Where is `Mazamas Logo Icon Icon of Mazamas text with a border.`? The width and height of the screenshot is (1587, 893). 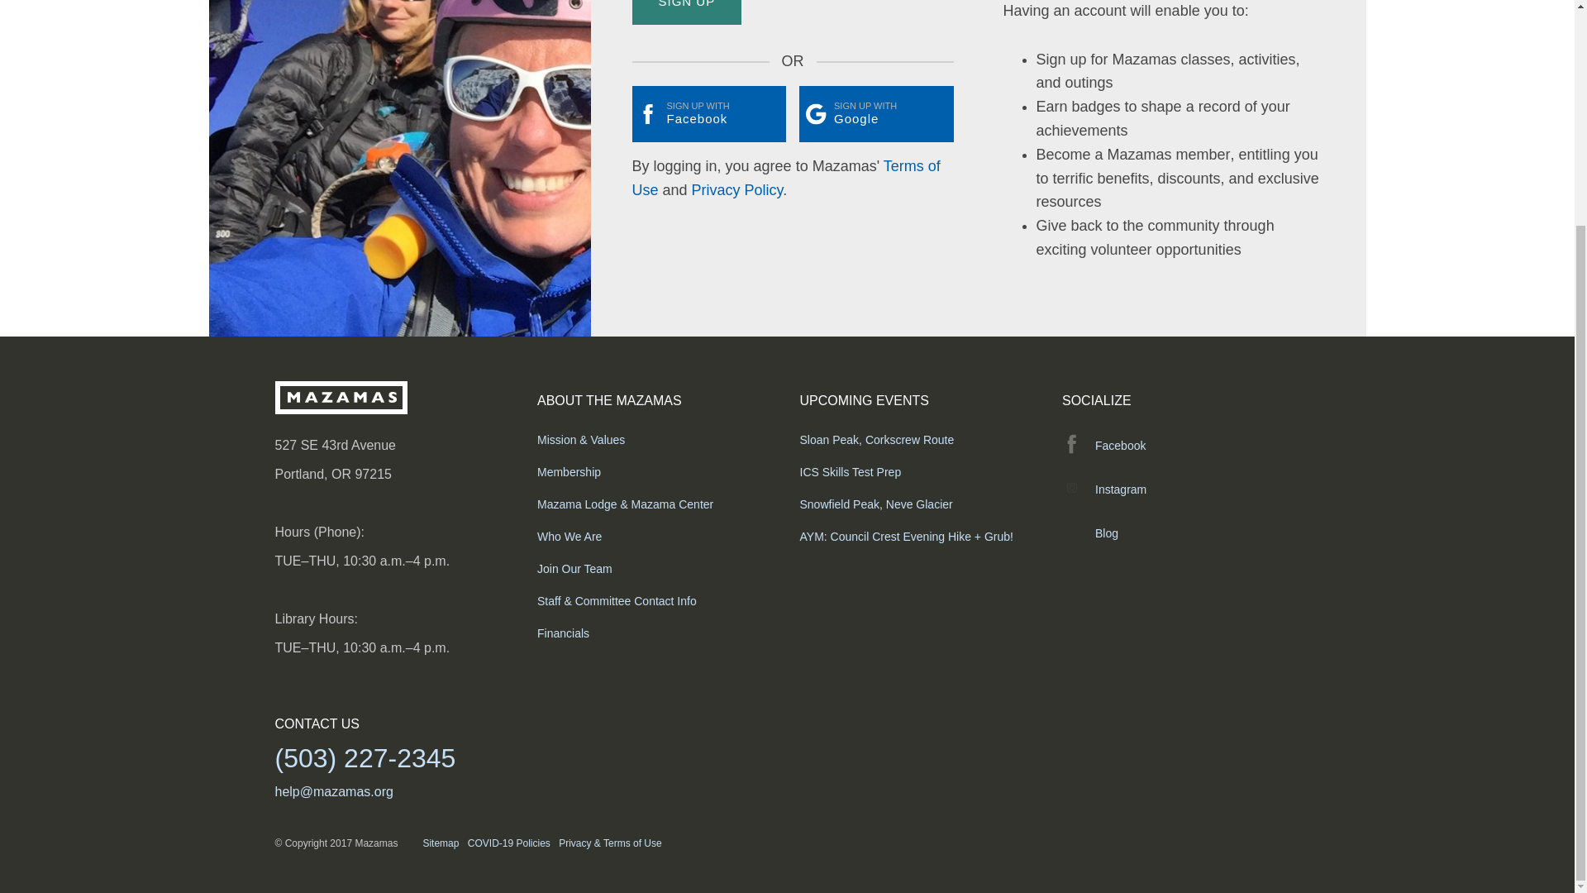 Mazamas Logo Icon Icon of Mazamas text with a border. is located at coordinates (918, 471).